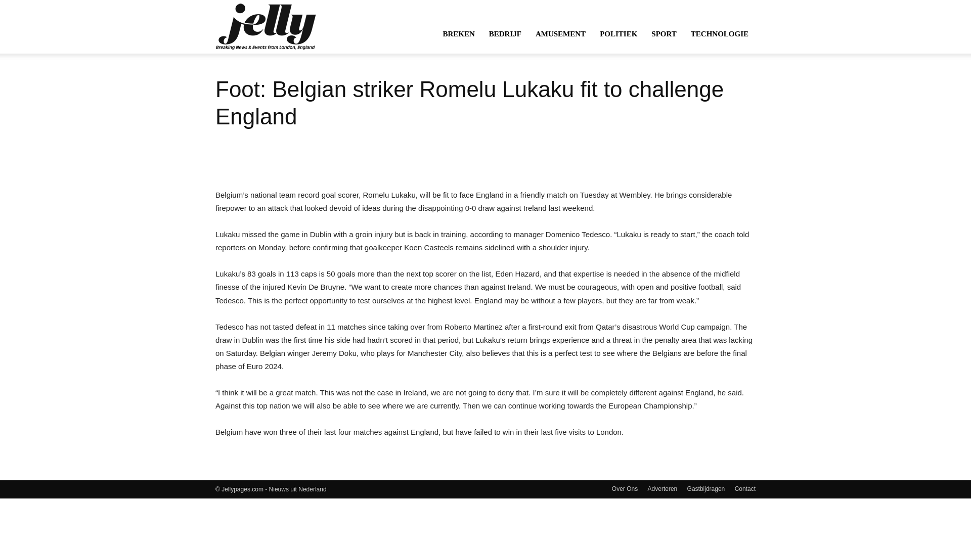 The width and height of the screenshot is (971, 546). Describe the element at coordinates (663, 488) in the screenshot. I see `Adverteren` at that location.